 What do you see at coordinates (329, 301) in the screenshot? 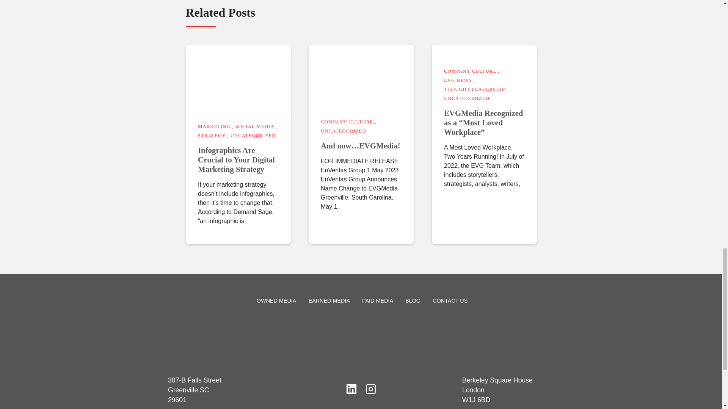
I see `EARNED MEDIA` at bounding box center [329, 301].